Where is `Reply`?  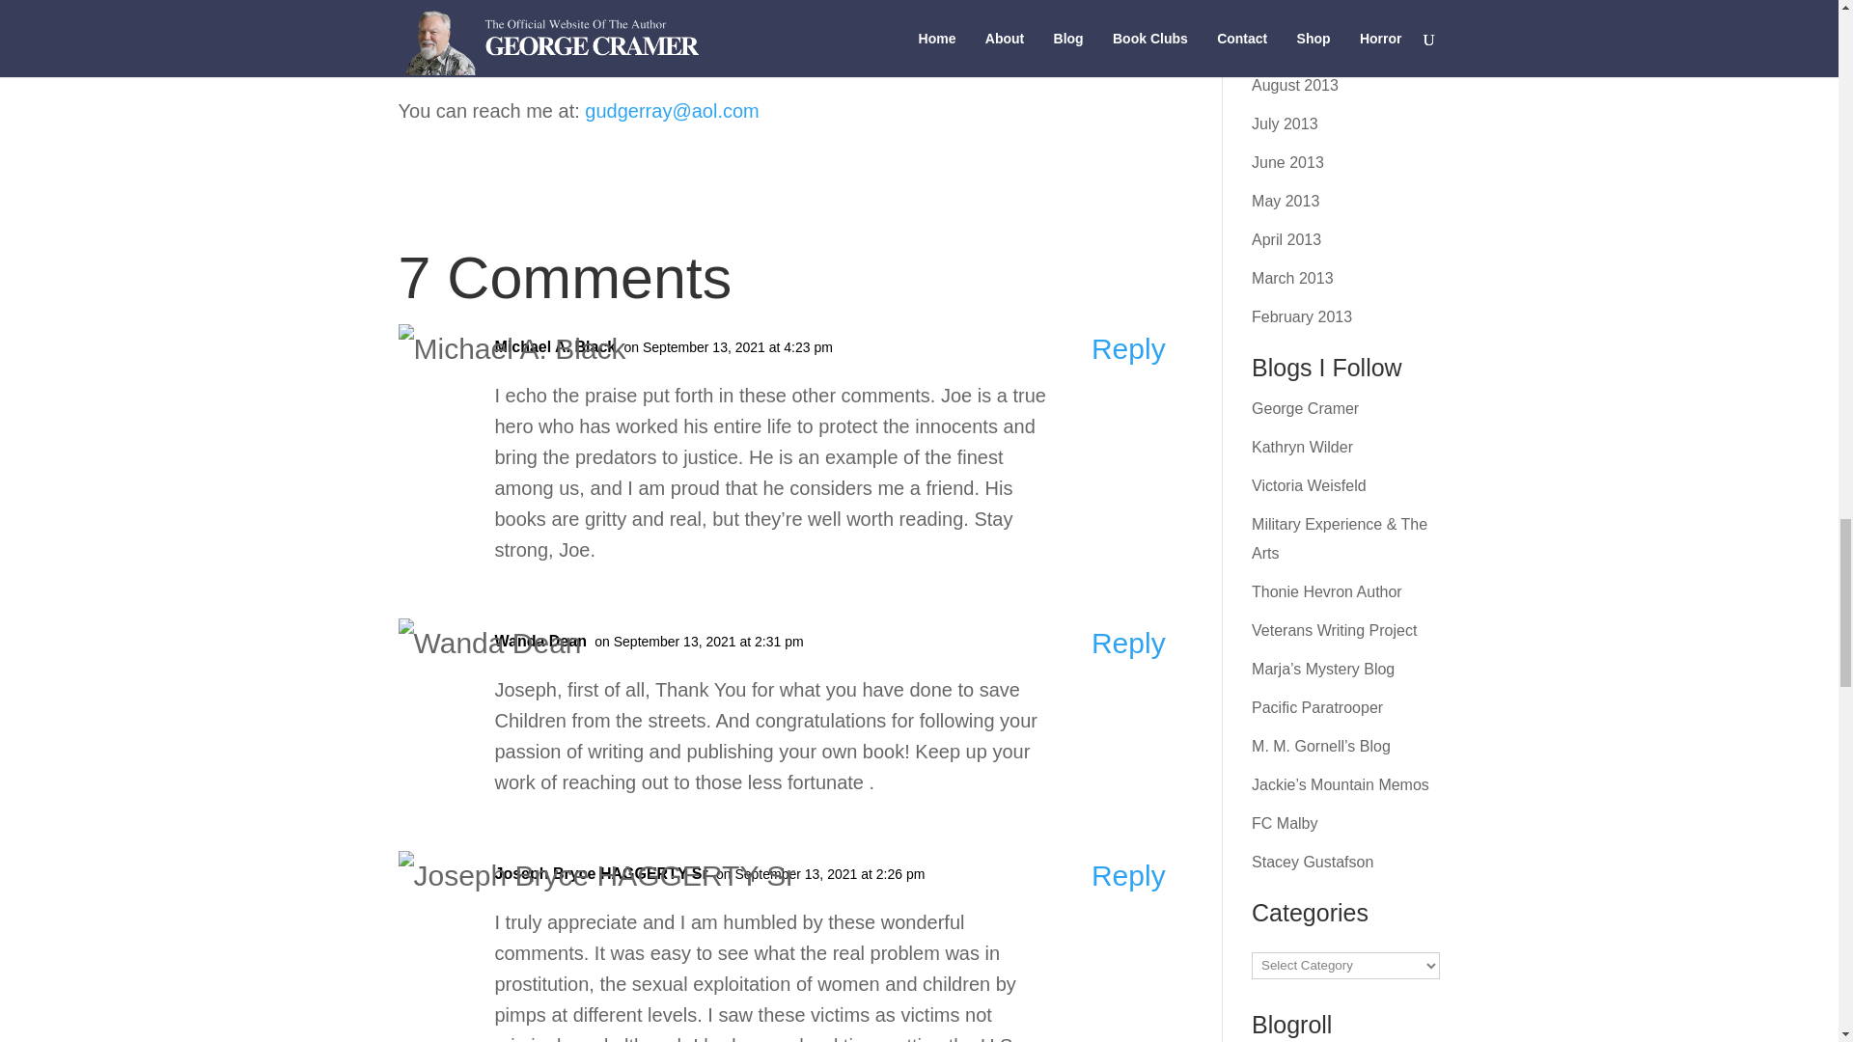
Reply is located at coordinates (1127, 643).